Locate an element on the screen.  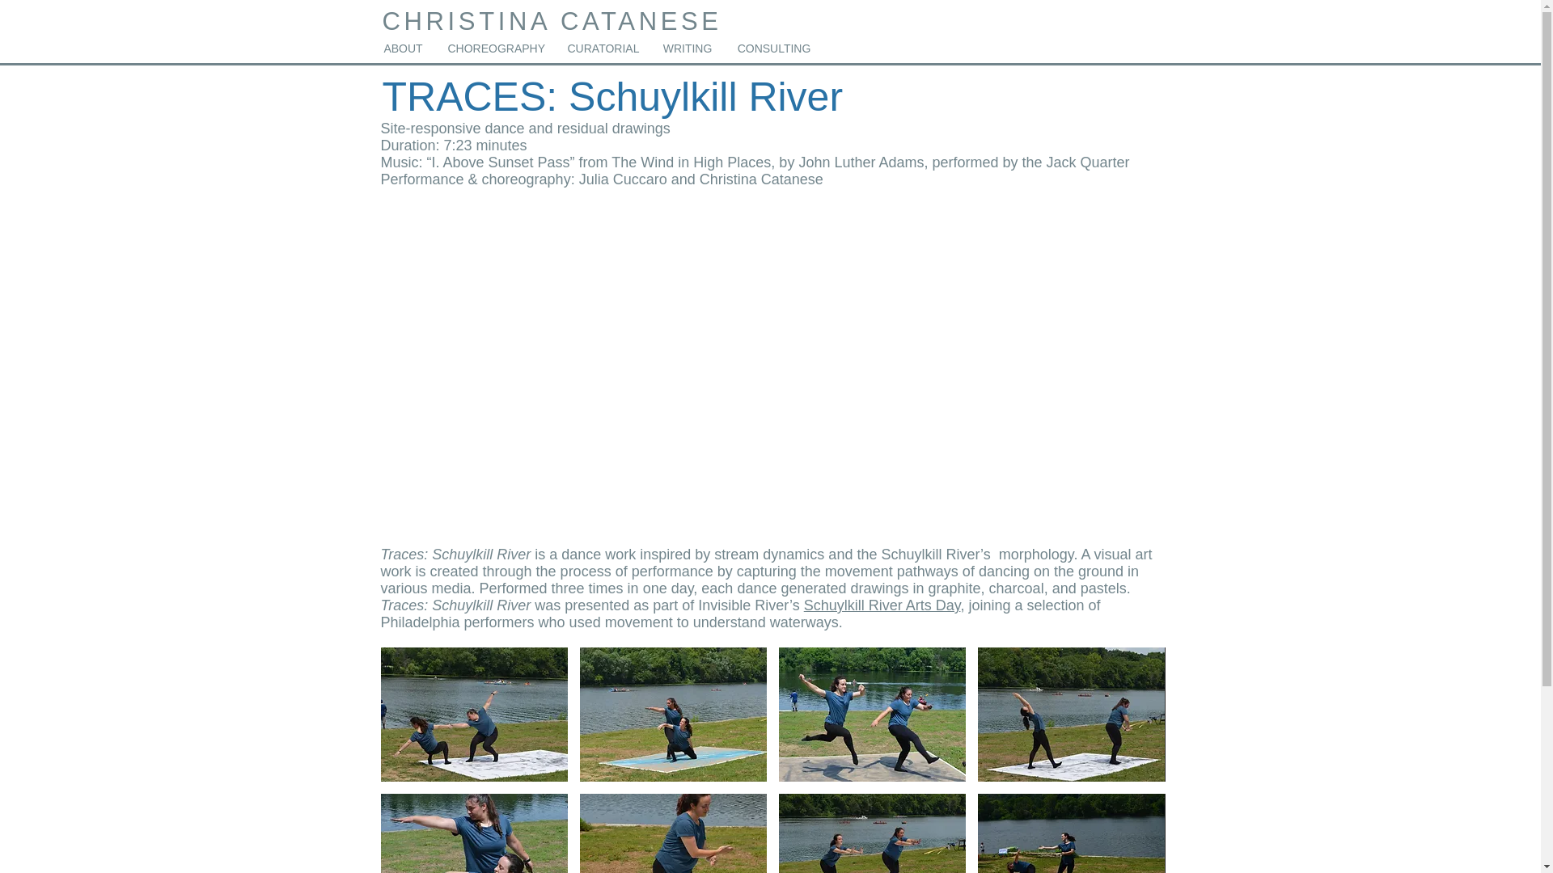
CURATORIAL is located at coordinates (602, 48).